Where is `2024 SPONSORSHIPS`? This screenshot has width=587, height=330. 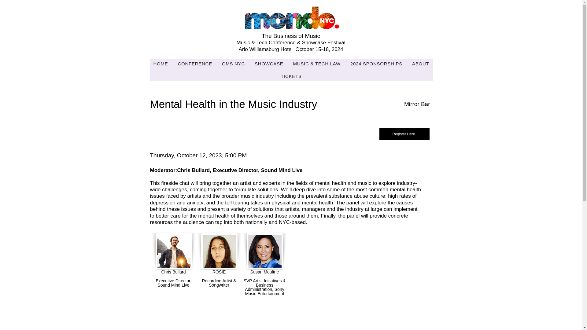
2024 SPONSORSHIPS is located at coordinates (376, 64).